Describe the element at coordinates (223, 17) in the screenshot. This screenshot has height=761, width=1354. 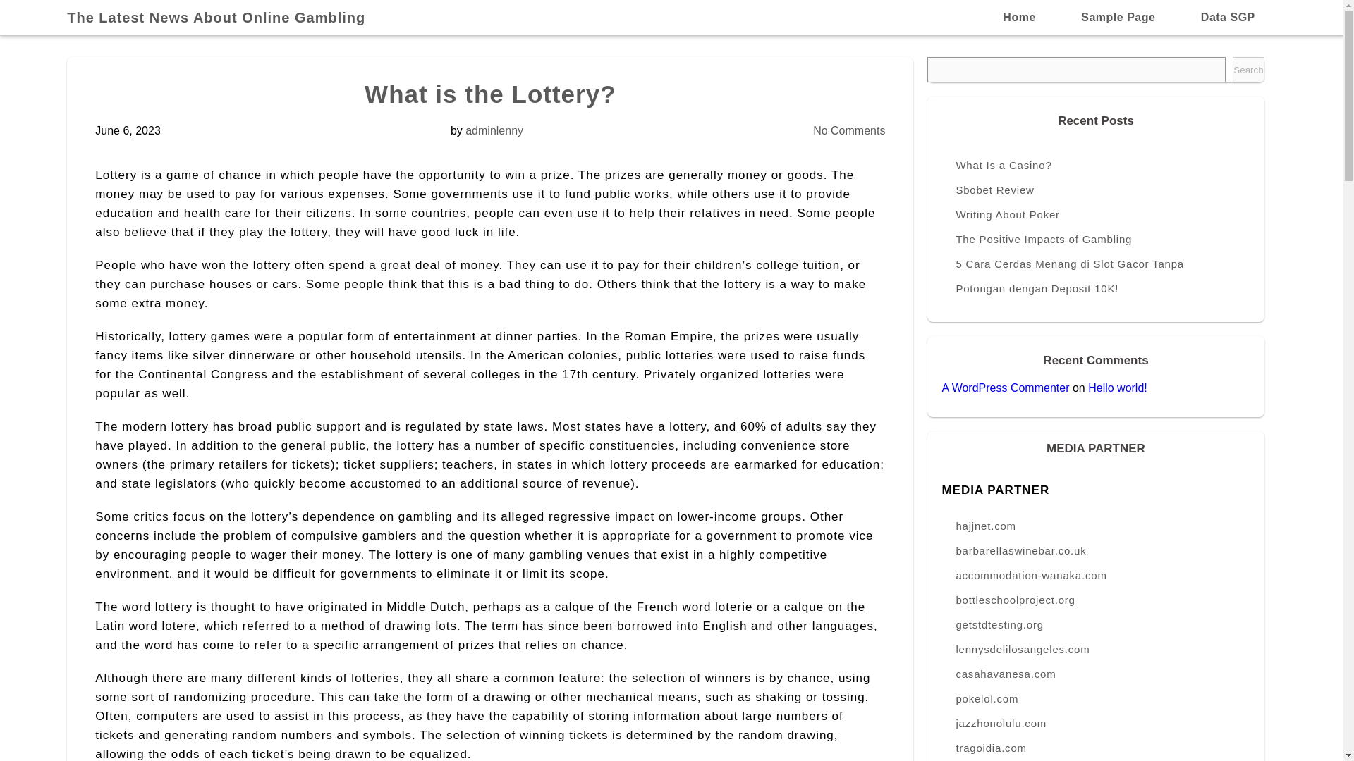
I see `The Latest News About Online Gambling` at that location.